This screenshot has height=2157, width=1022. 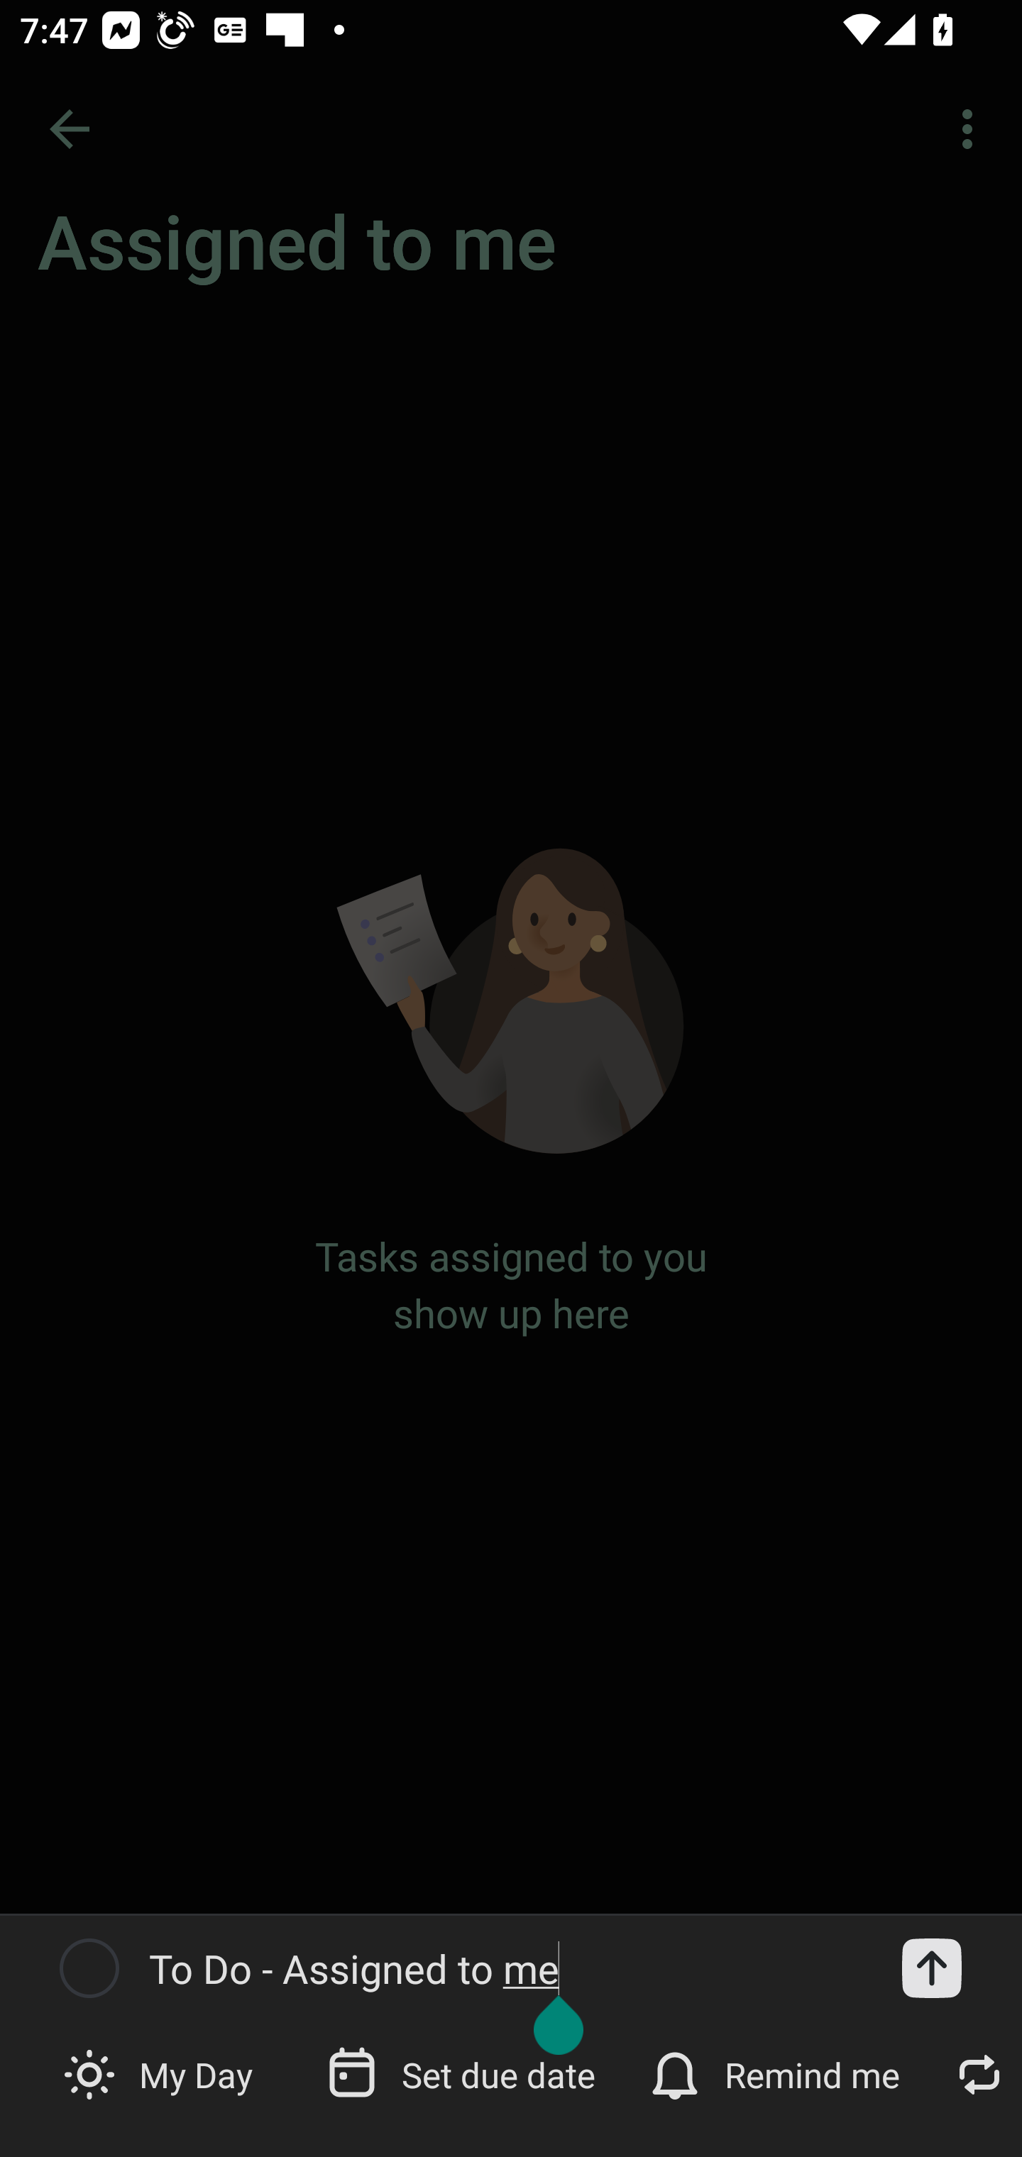 What do you see at coordinates (504, 1968) in the screenshot?
I see `To Do - Assigned to me` at bounding box center [504, 1968].